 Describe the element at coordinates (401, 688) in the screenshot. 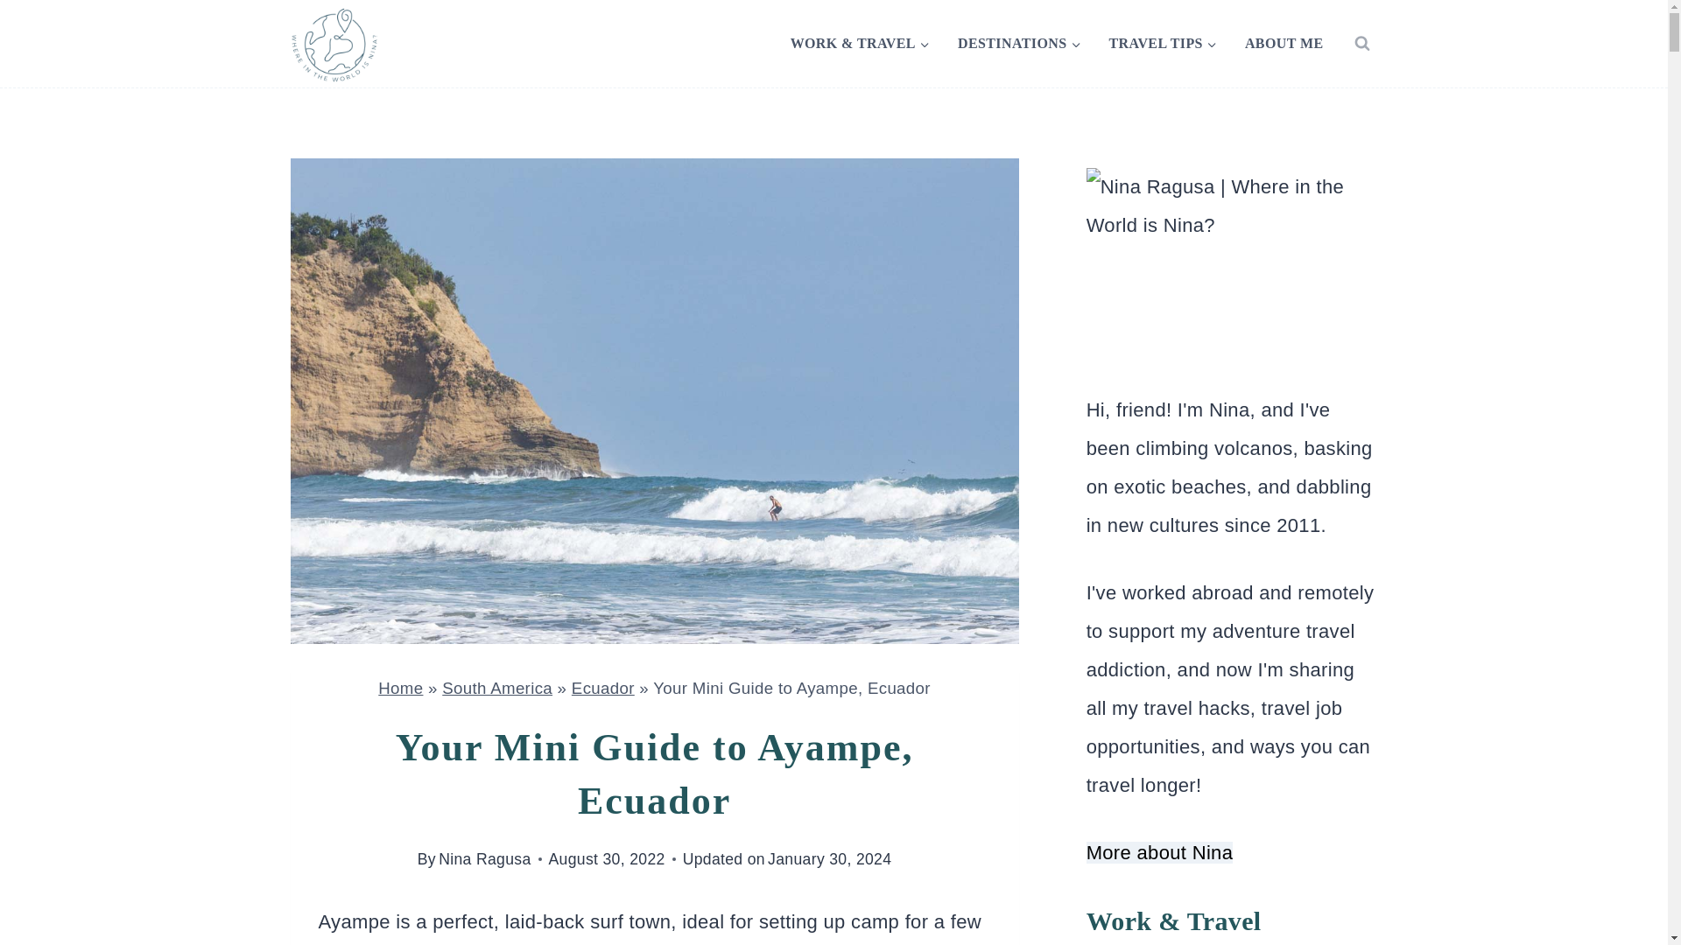

I see `Home` at that location.